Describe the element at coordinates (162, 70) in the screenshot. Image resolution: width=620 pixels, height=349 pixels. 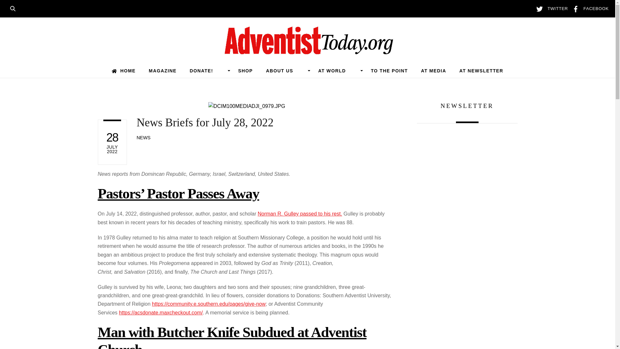
I see `MAGAZINE` at that location.